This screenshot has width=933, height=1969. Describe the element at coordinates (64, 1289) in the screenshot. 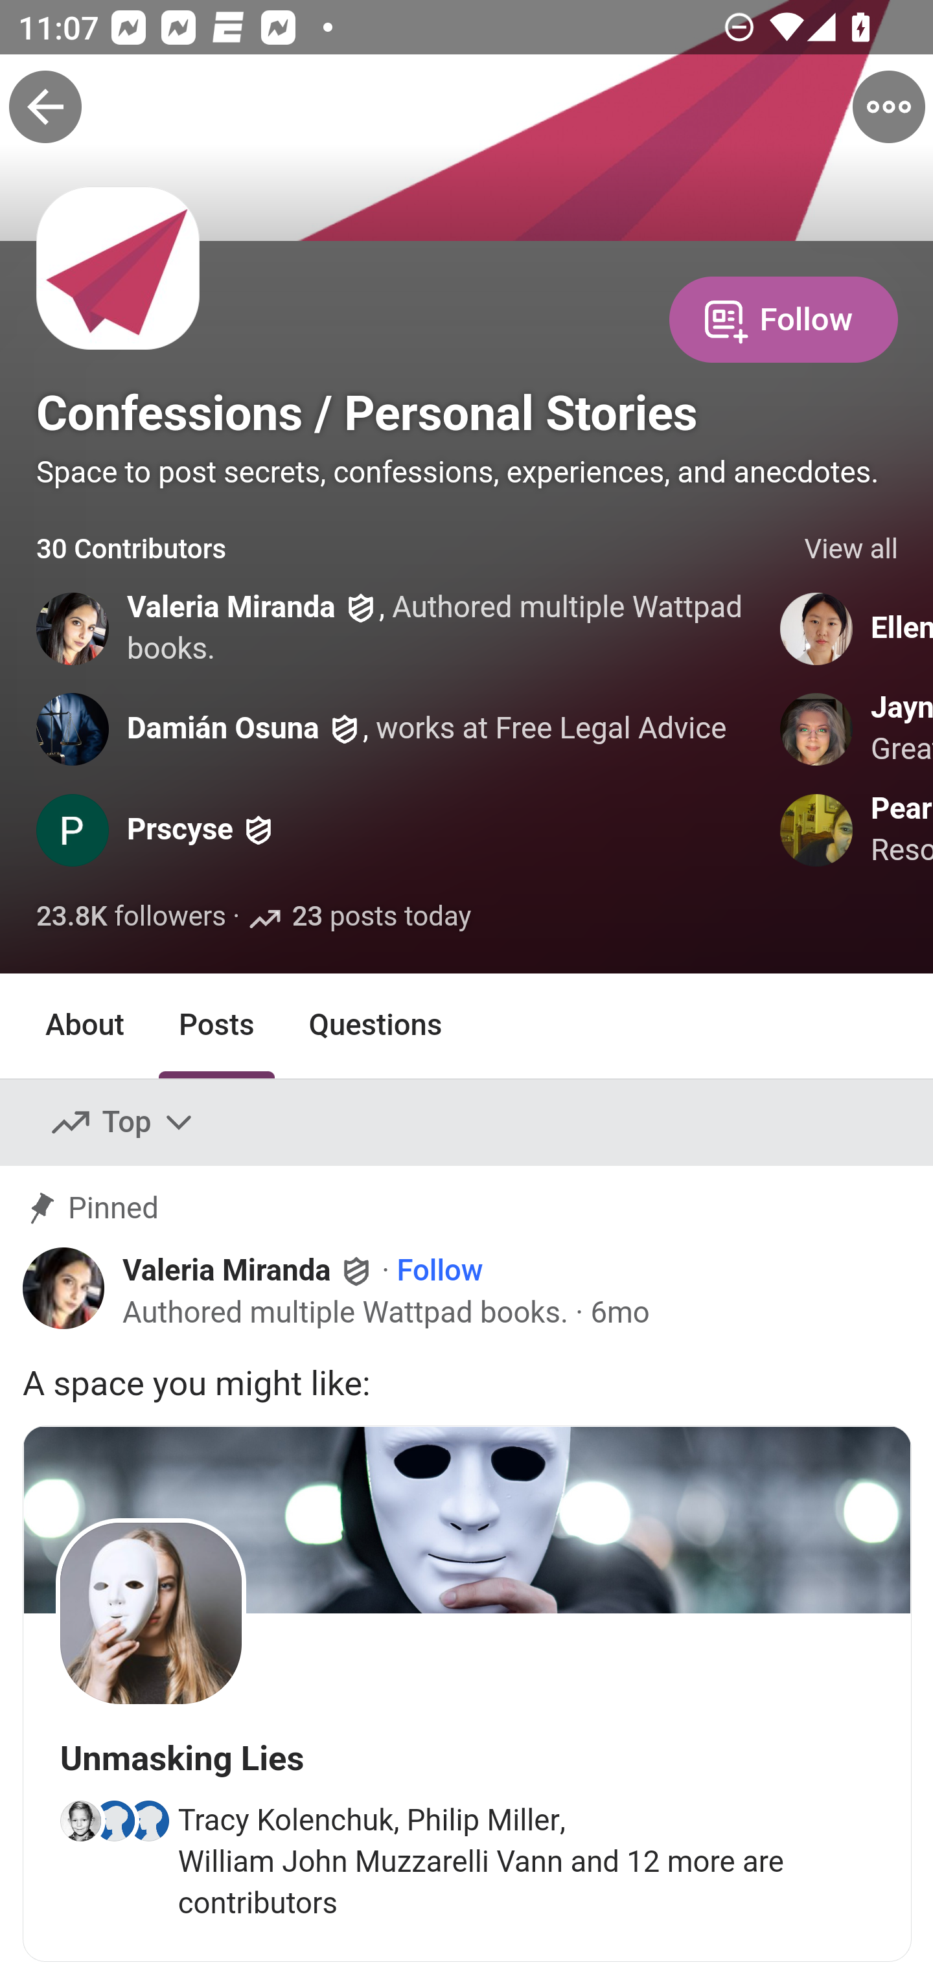

I see `Profile photo for Valeria Miranda` at that location.